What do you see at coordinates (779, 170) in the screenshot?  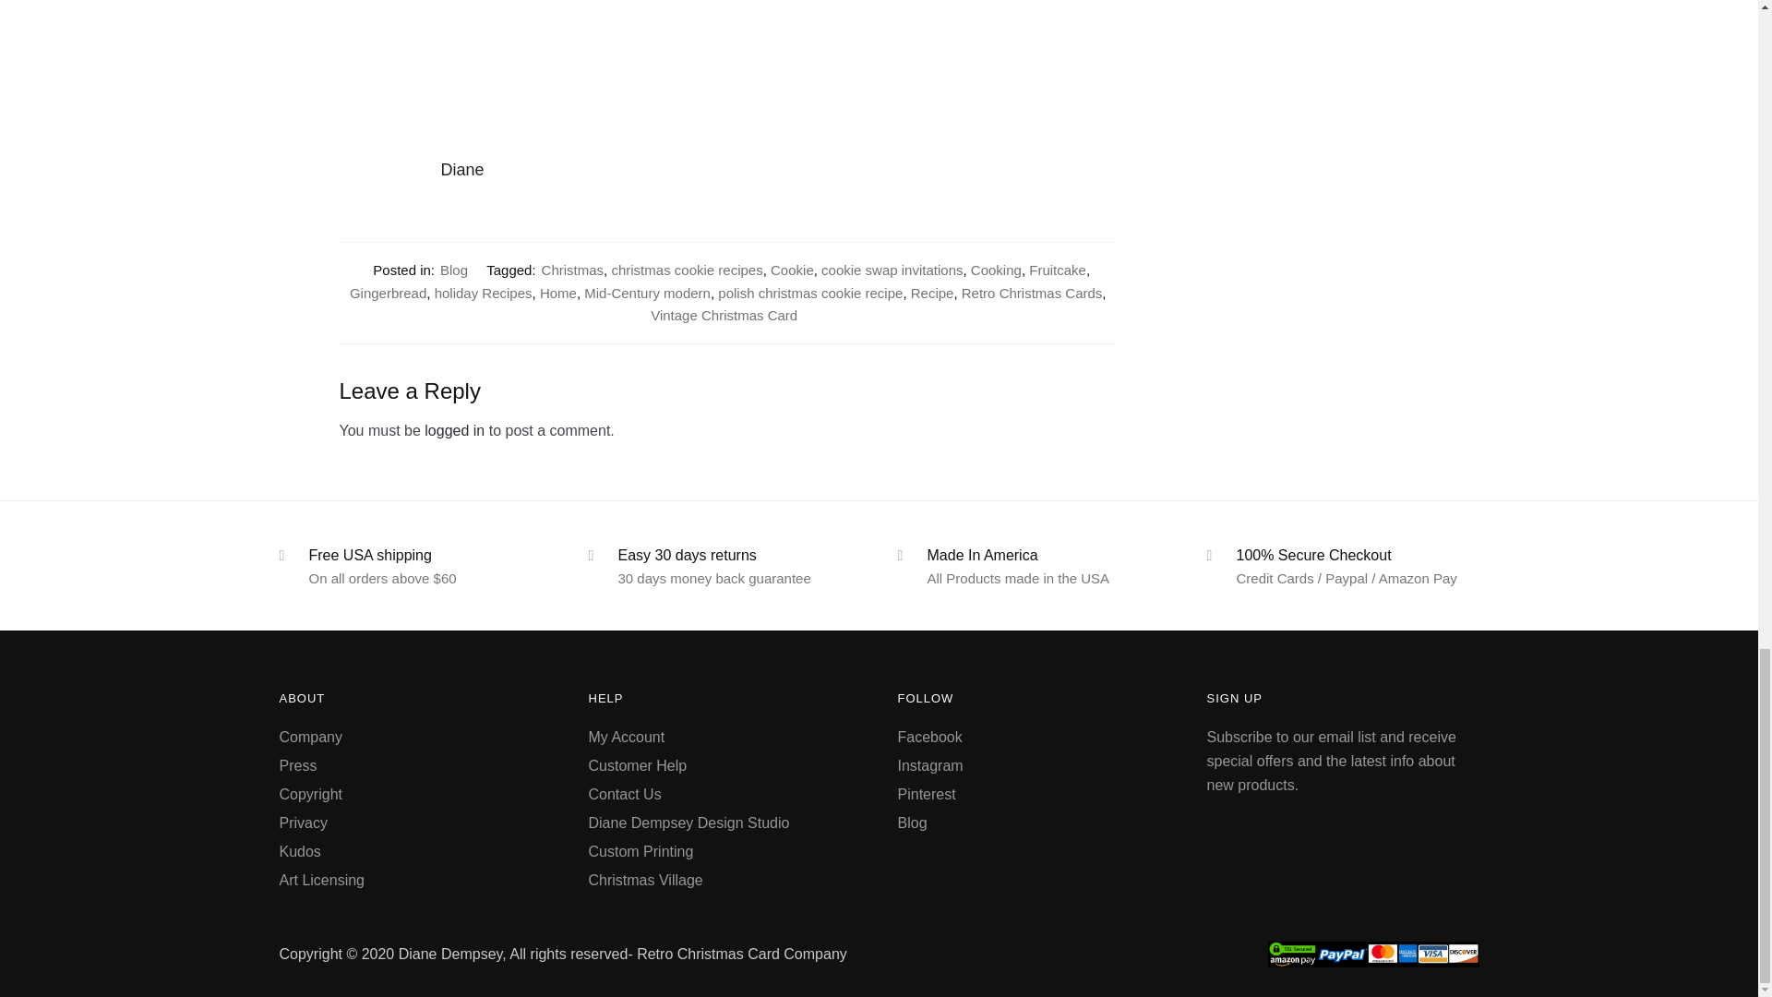 I see `Diane` at bounding box center [779, 170].